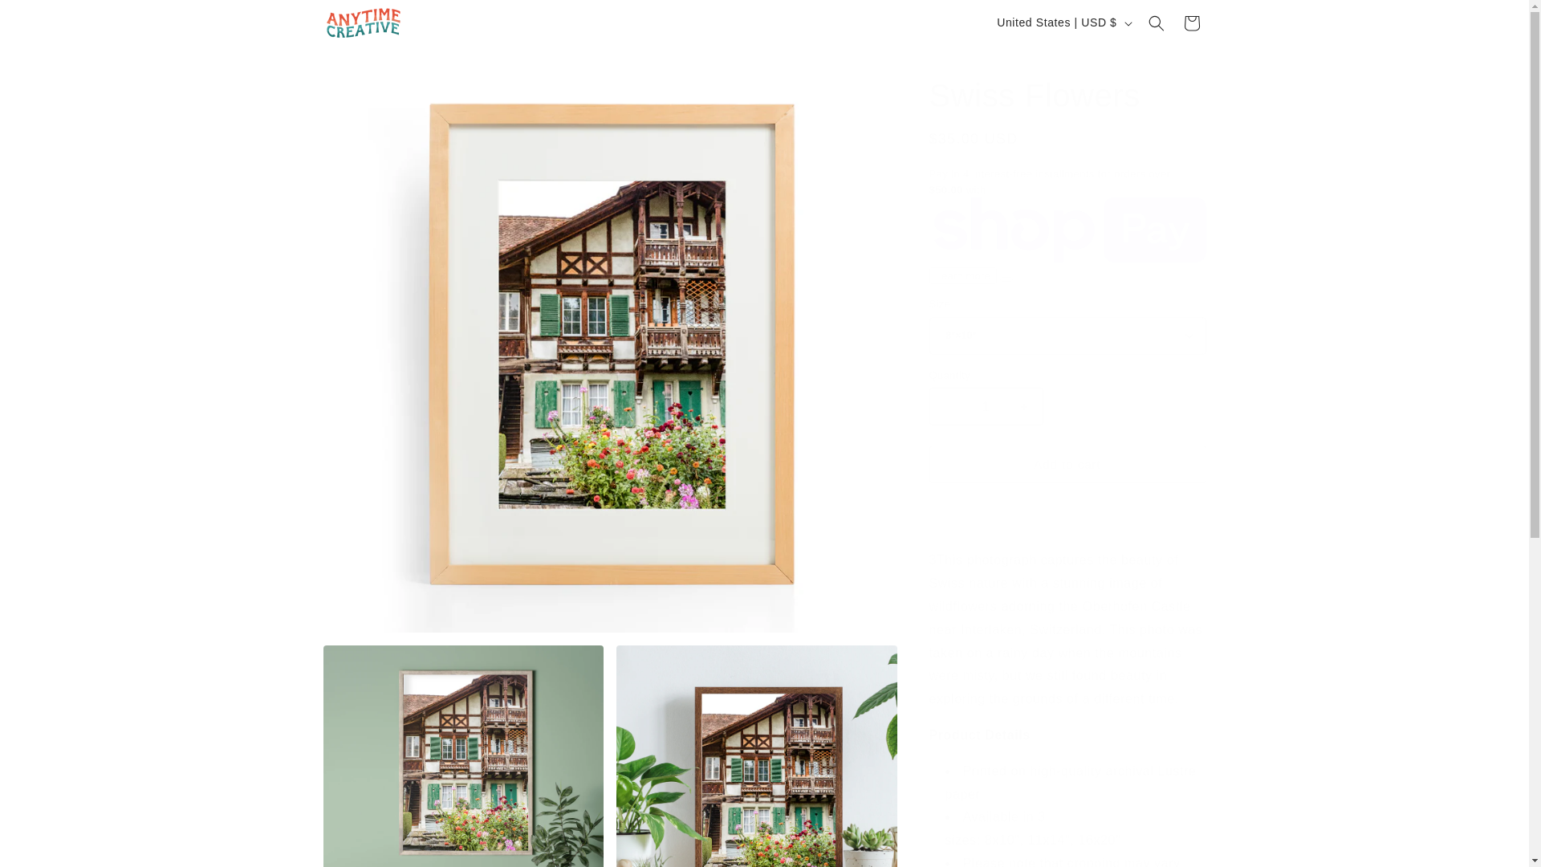 Image resolution: width=1541 pixels, height=867 pixels. I want to click on Open media 2 in modal, so click(462, 756).